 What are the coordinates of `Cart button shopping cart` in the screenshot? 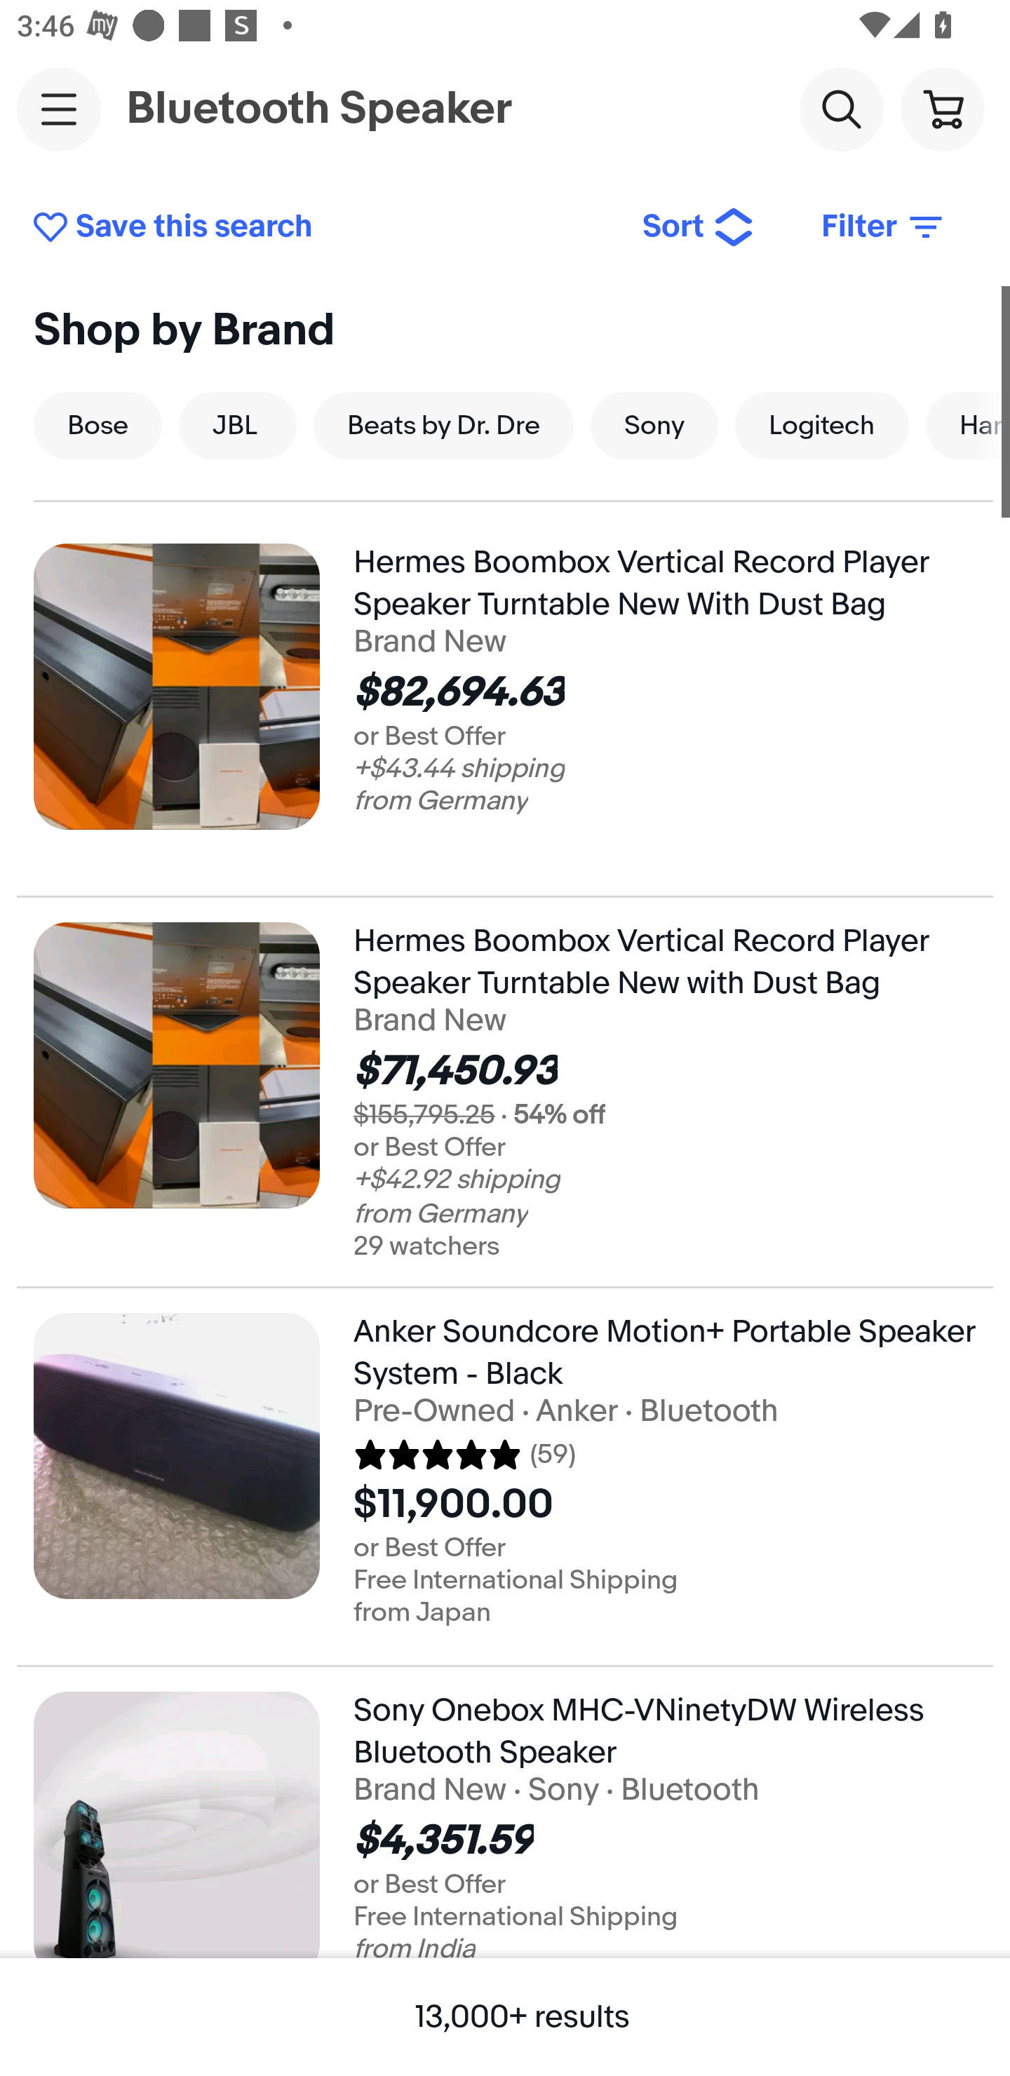 It's located at (942, 108).